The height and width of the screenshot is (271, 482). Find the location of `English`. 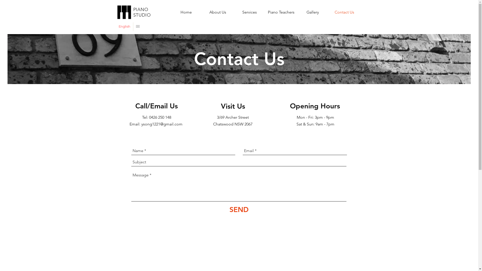

English is located at coordinates (125, 27).